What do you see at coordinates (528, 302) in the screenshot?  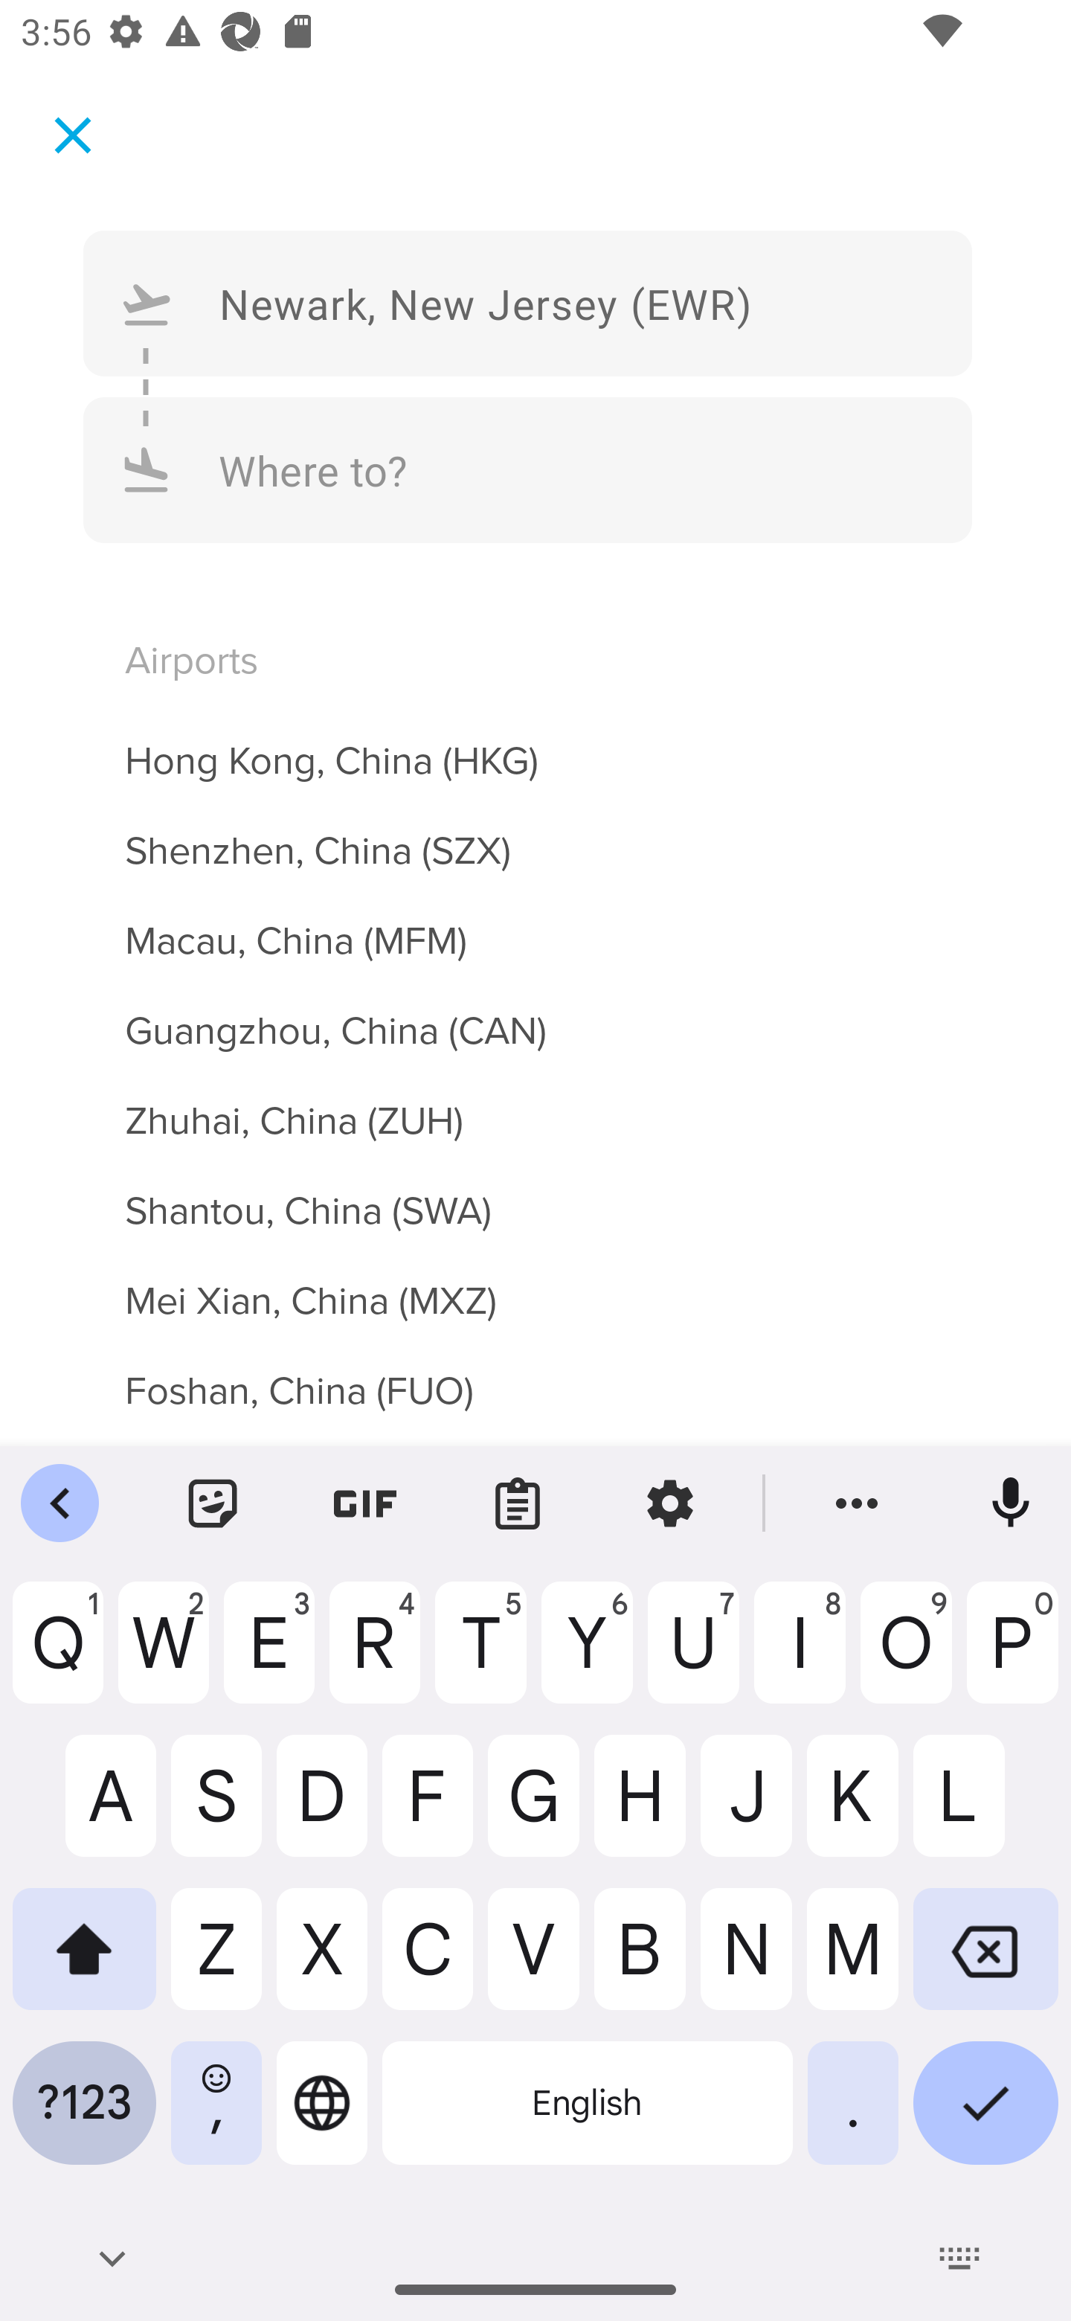 I see `Newark, New Jersey (EWR)` at bounding box center [528, 302].